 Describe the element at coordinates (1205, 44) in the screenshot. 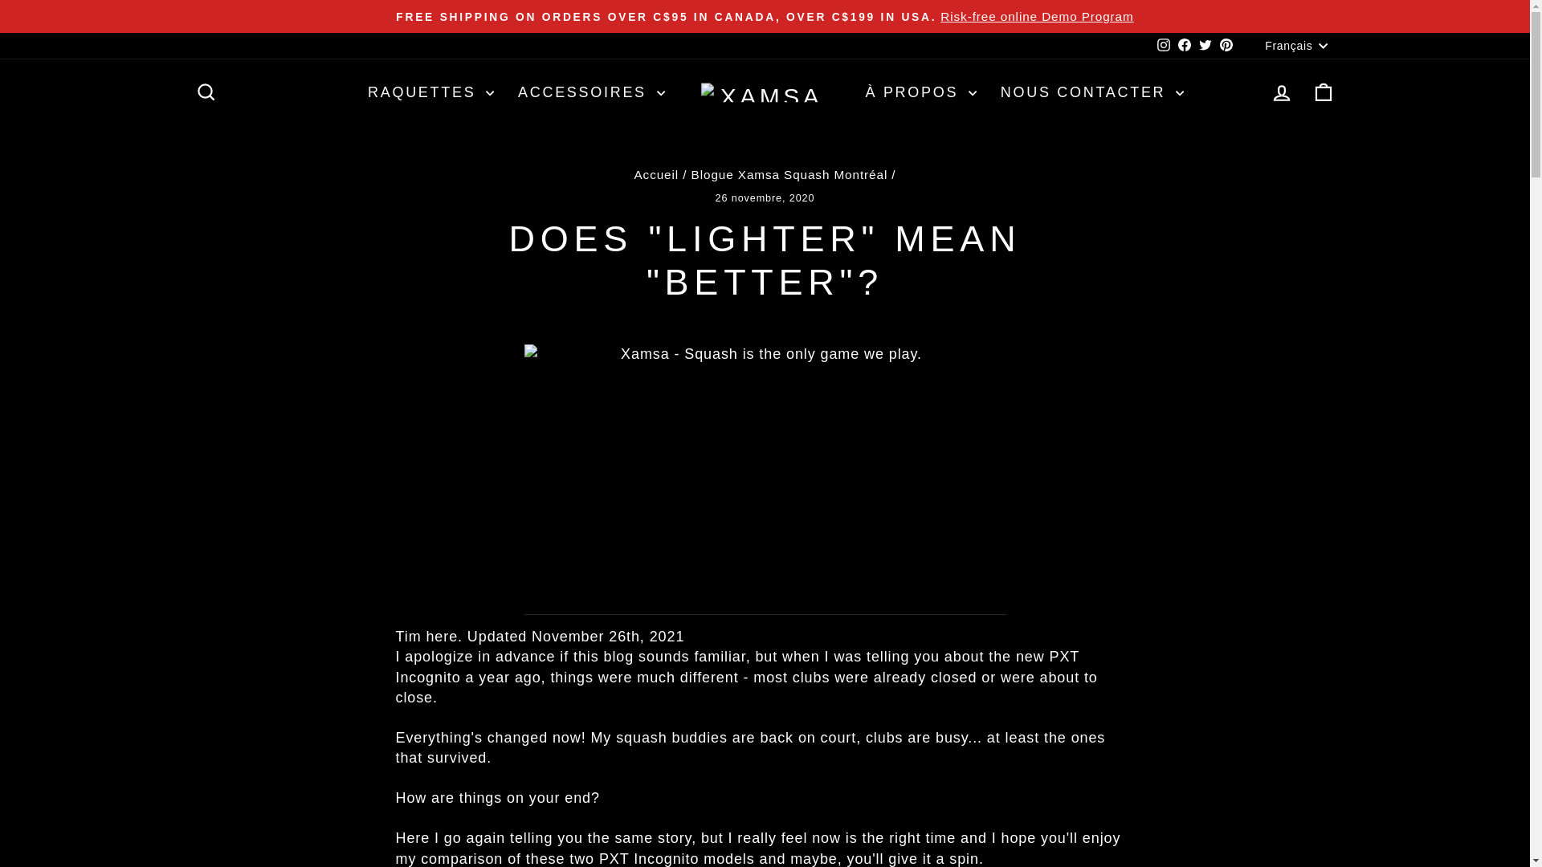

I see `twitter` at that location.